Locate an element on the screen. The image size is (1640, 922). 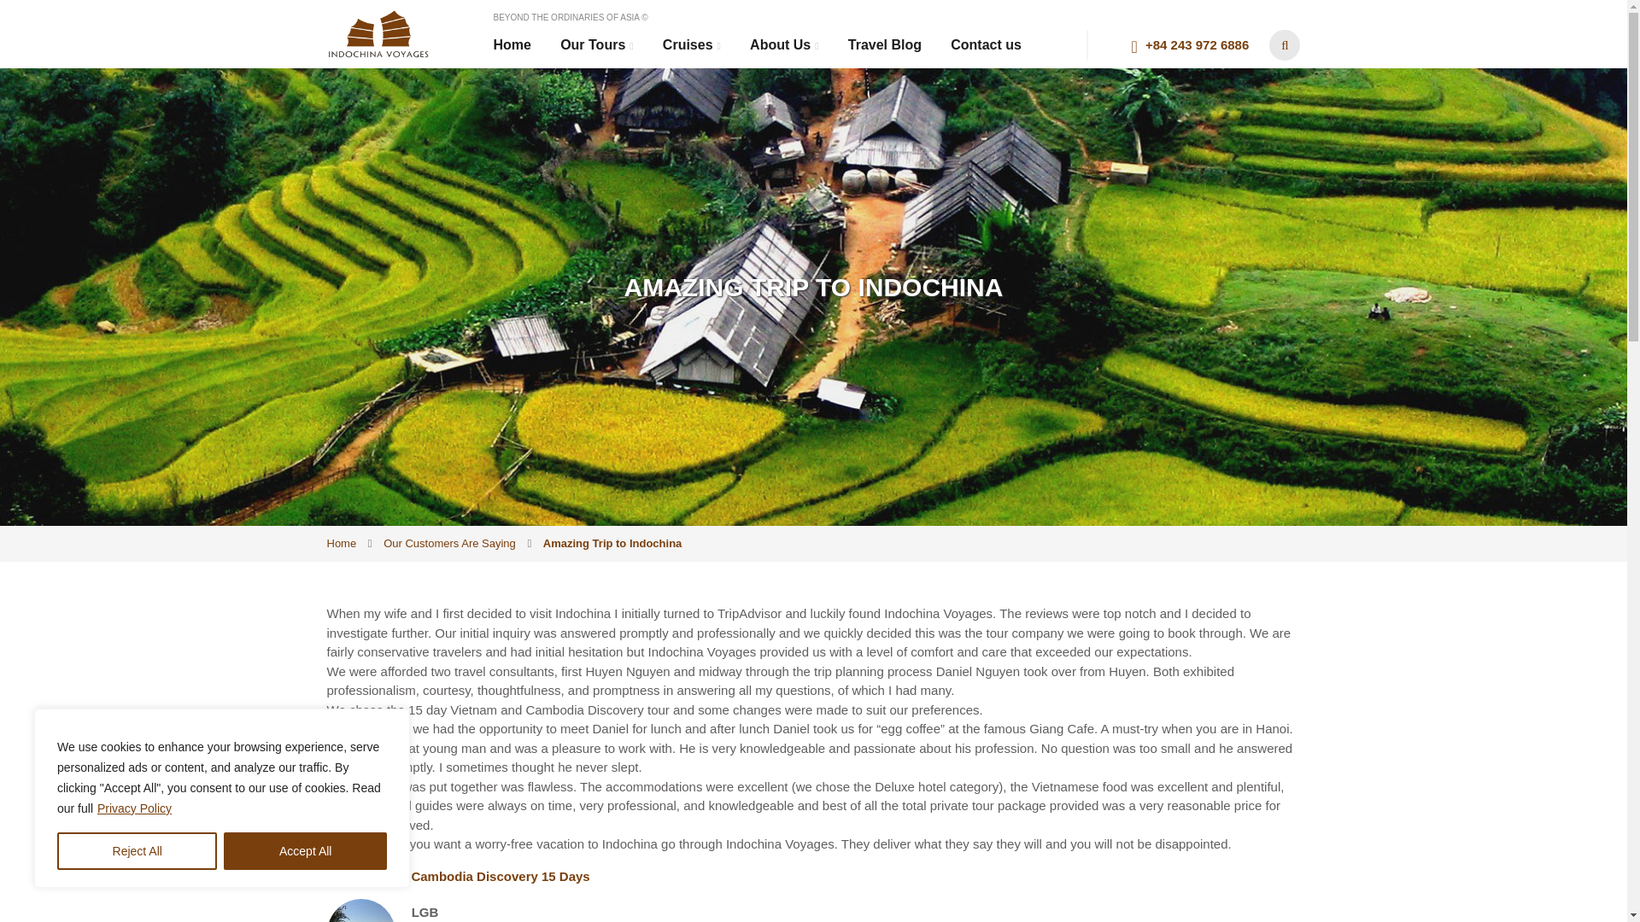
About Us is located at coordinates (784, 45).